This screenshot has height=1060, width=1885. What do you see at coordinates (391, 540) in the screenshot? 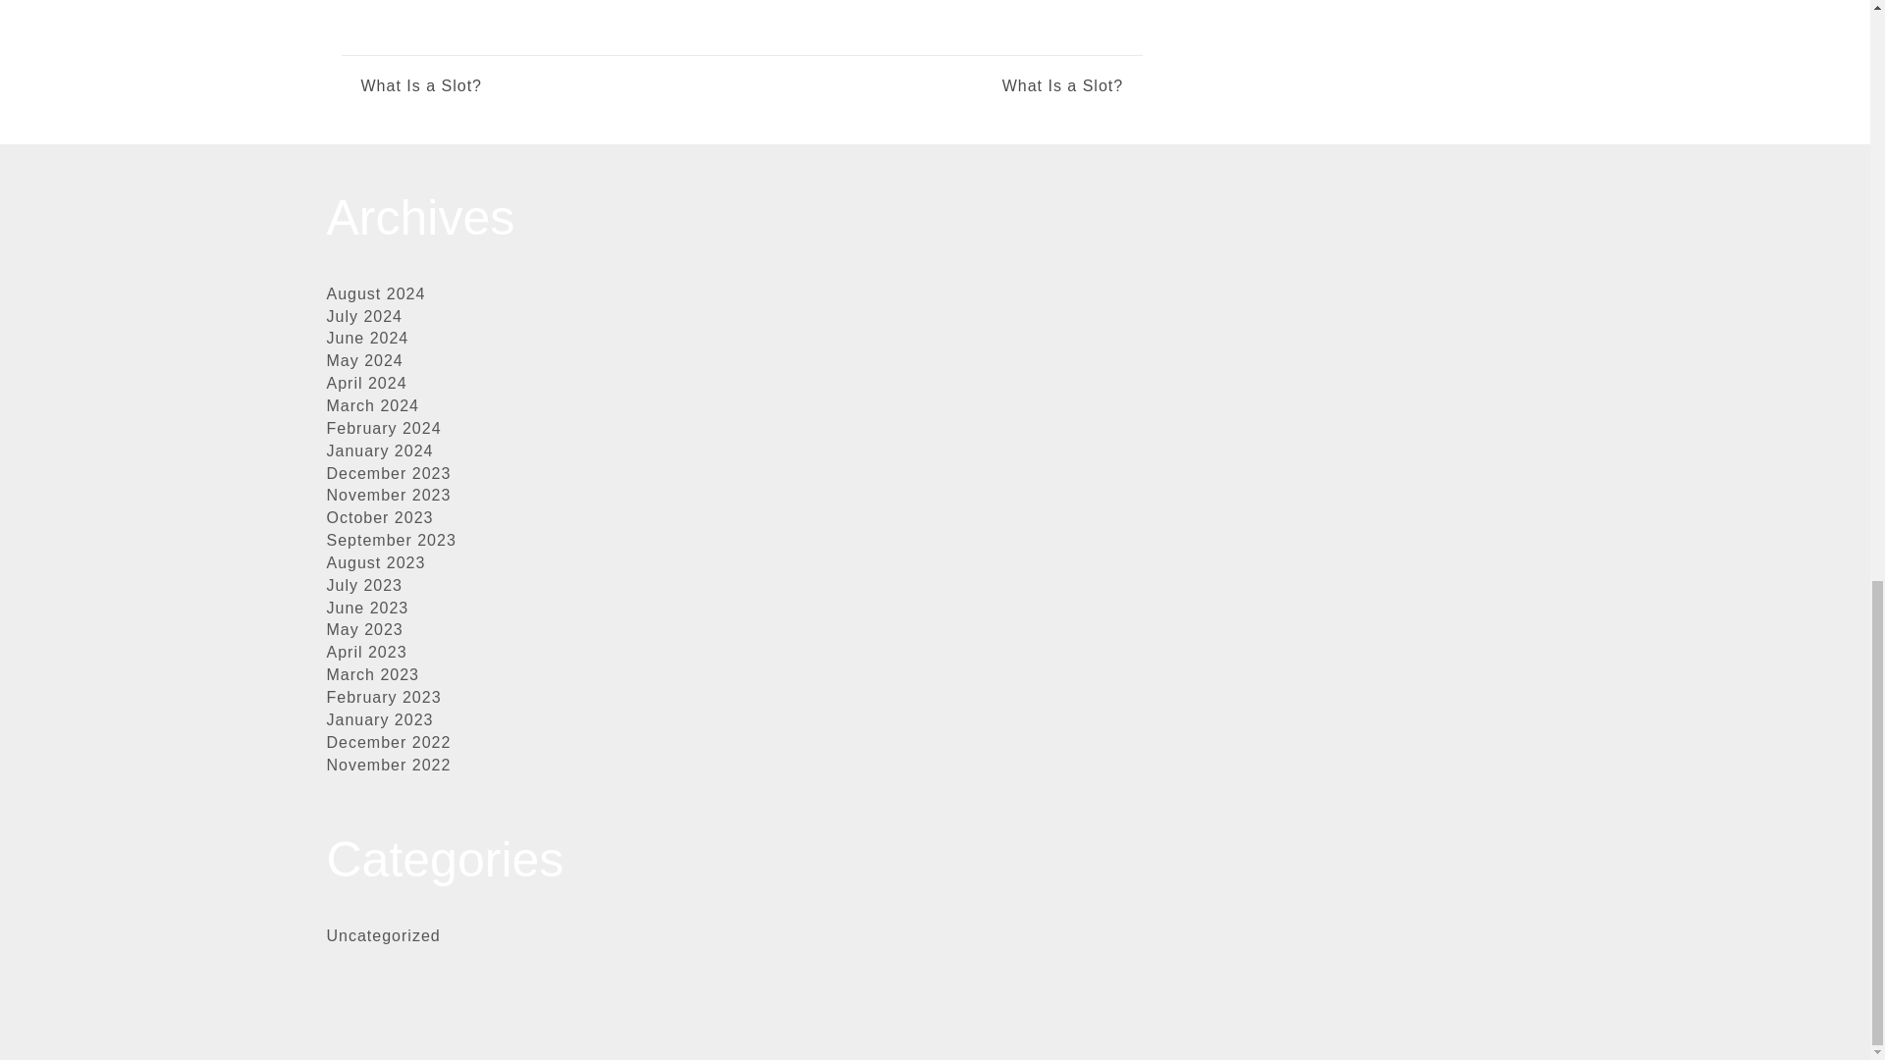
I see `September 2023` at bounding box center [391, 540].